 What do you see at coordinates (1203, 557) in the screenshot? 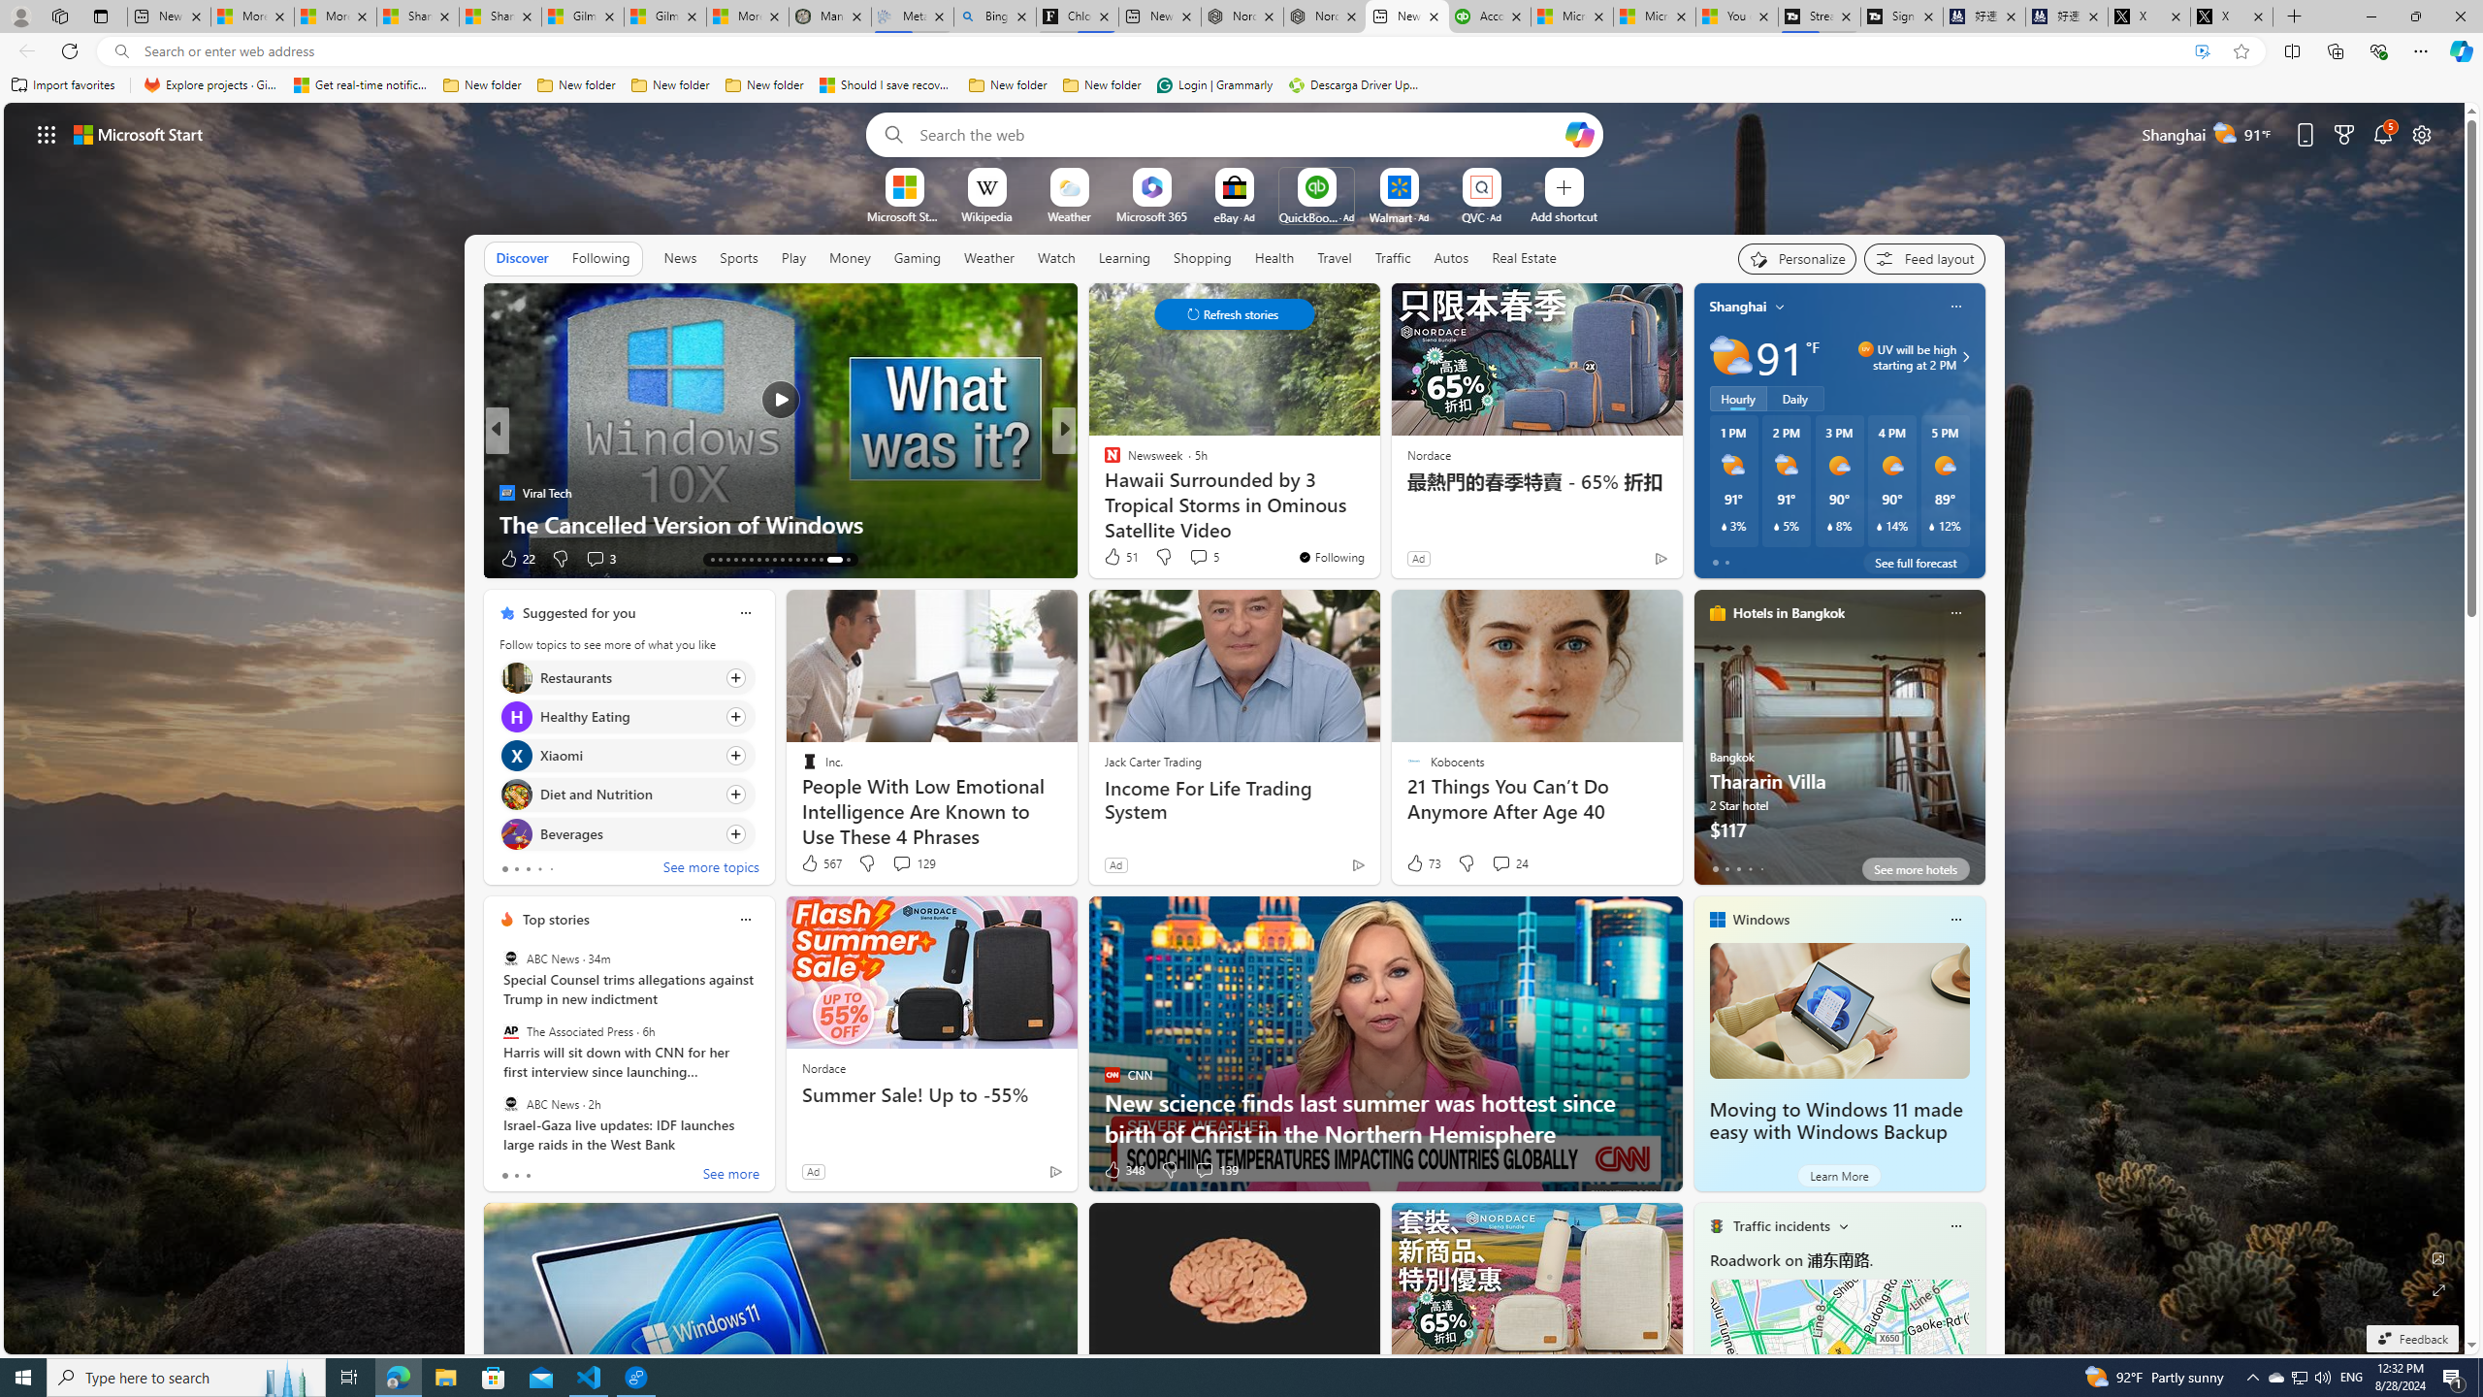
I see `View comments 5 Comment` at bounding box center [1203, 557].